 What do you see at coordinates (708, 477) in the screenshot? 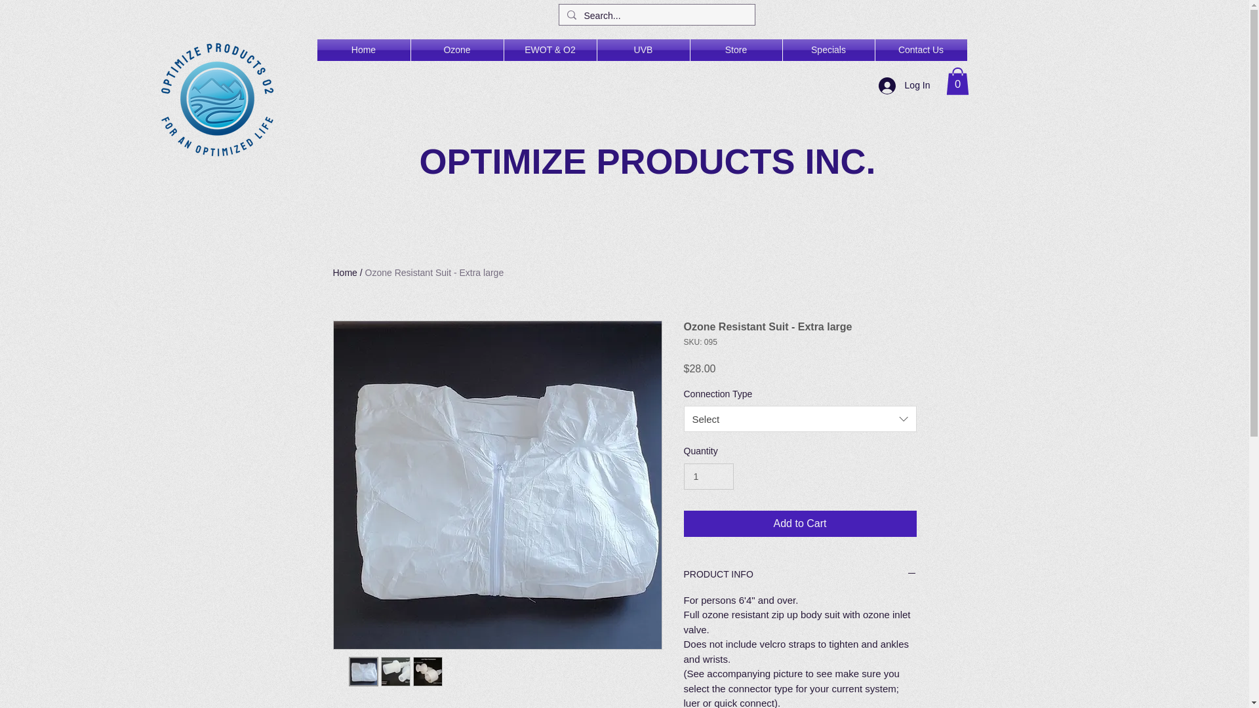
I see `1` at bounding box center [708, 477].